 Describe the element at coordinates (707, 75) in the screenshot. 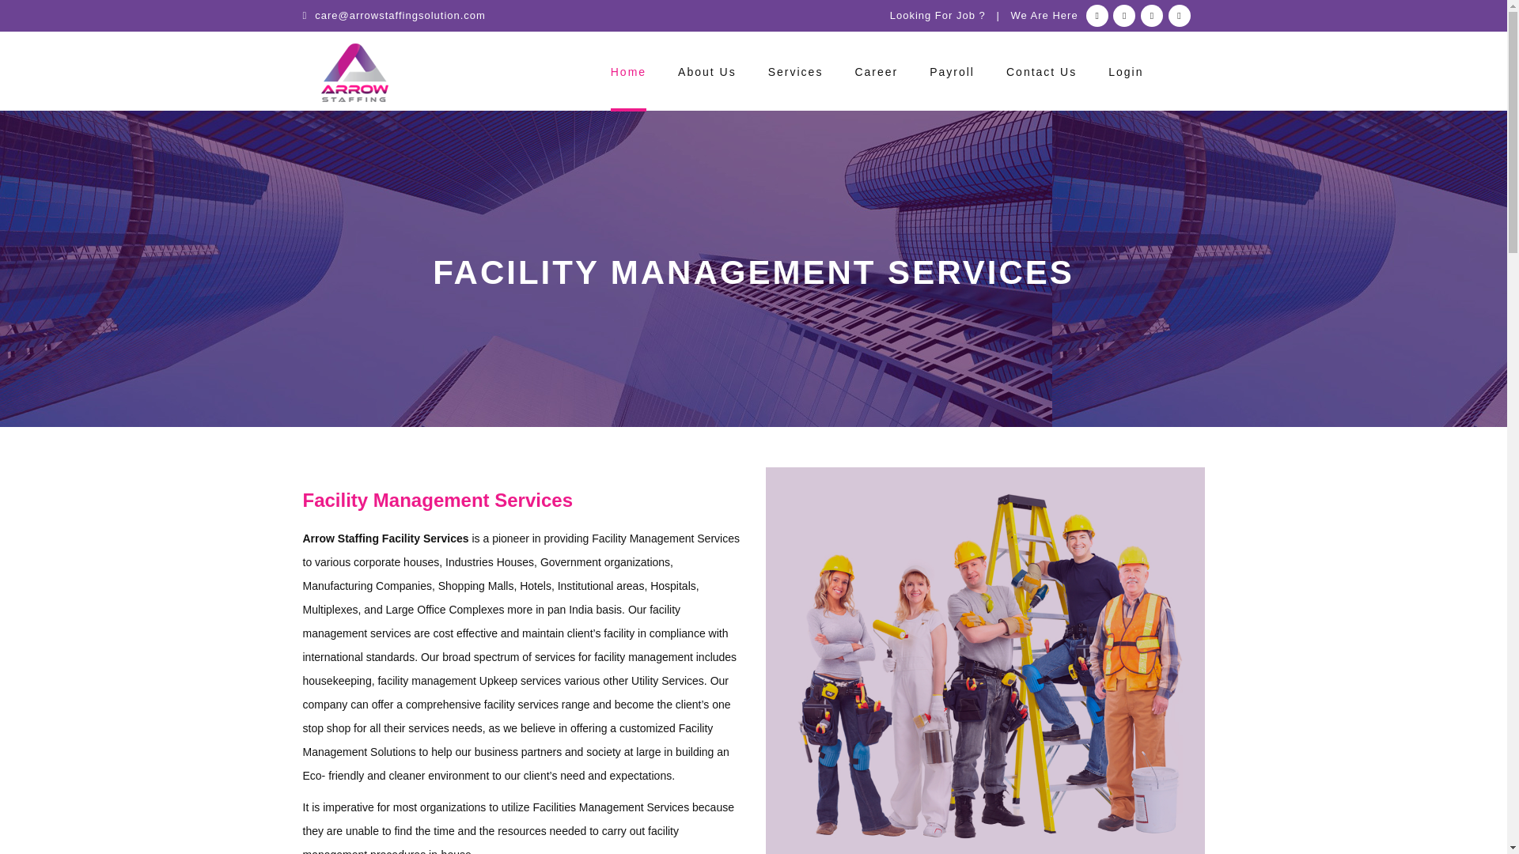

I see `About Us` at that location.